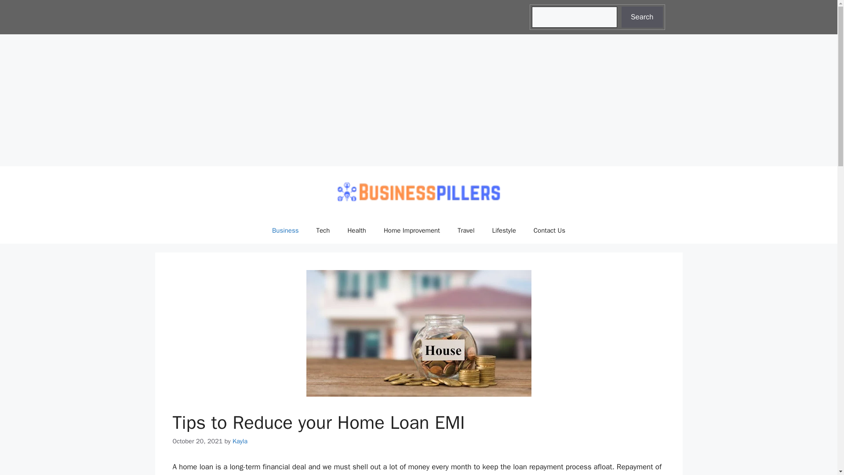 Image resolution: width=844 pixels, height=475 pixels. I want to click on View all posts by Kayla, so click(240, 441).